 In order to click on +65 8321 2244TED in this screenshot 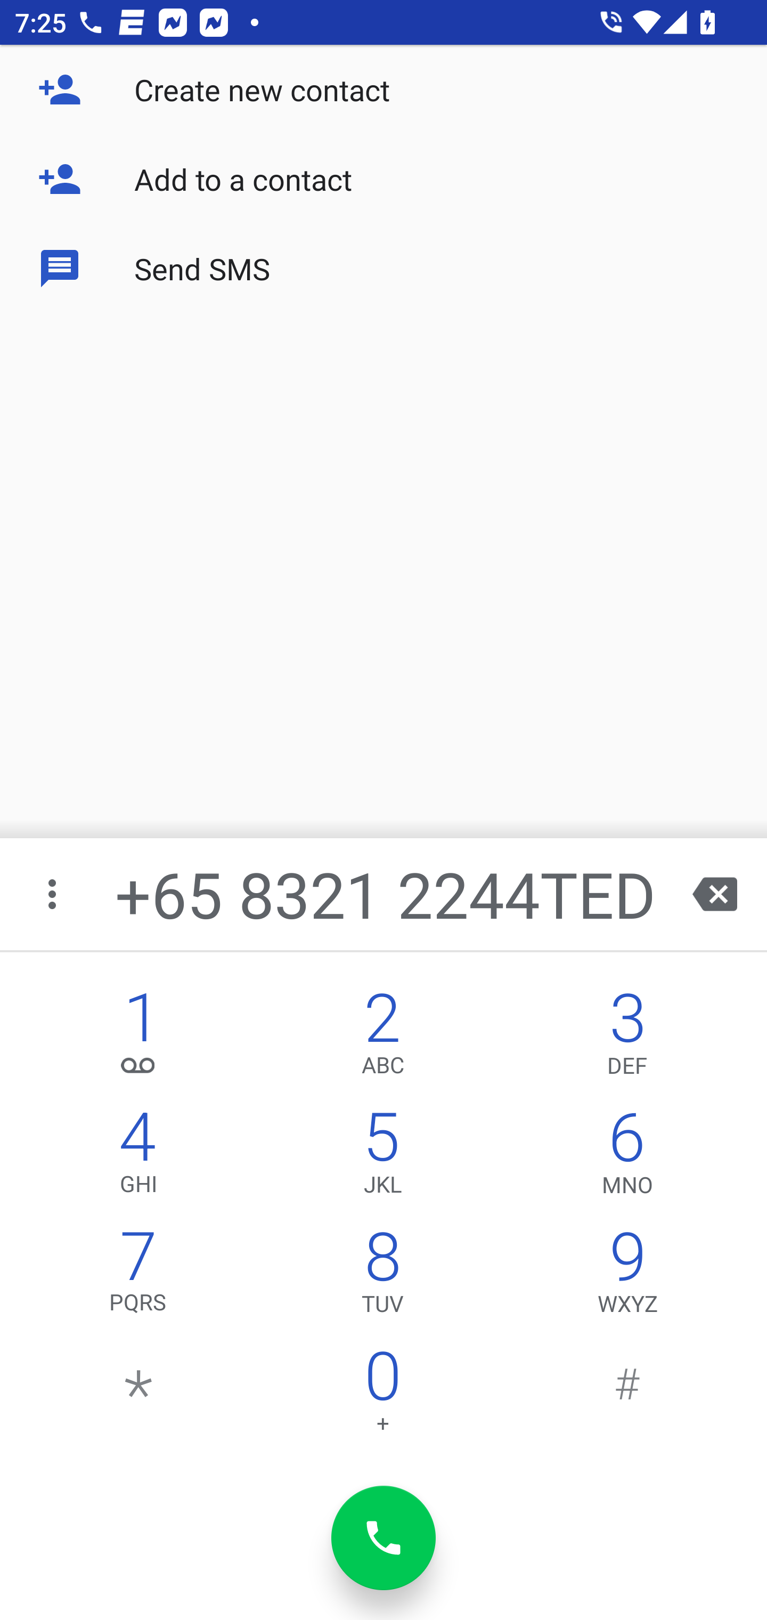, I will do `click(386, 894)`.